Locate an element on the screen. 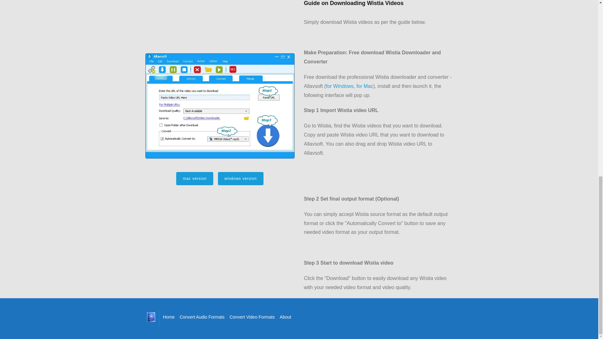  Home is located at coordinates (169, 317).